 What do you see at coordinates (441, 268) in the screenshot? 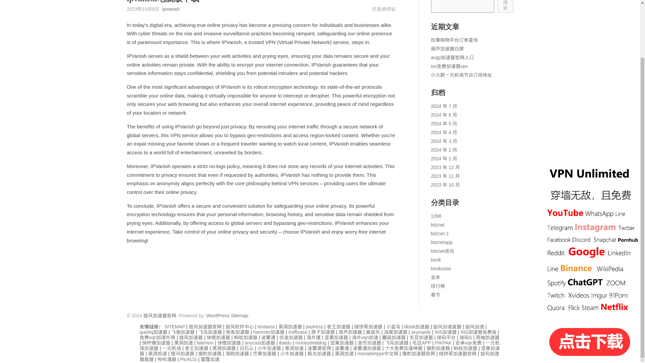
I see `bookcase` at bounding box center [441, 268].